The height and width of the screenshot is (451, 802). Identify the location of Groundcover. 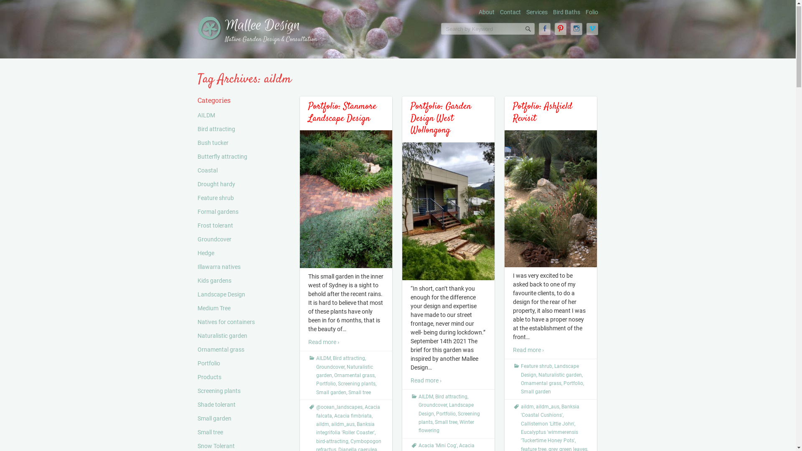
(433, 405).